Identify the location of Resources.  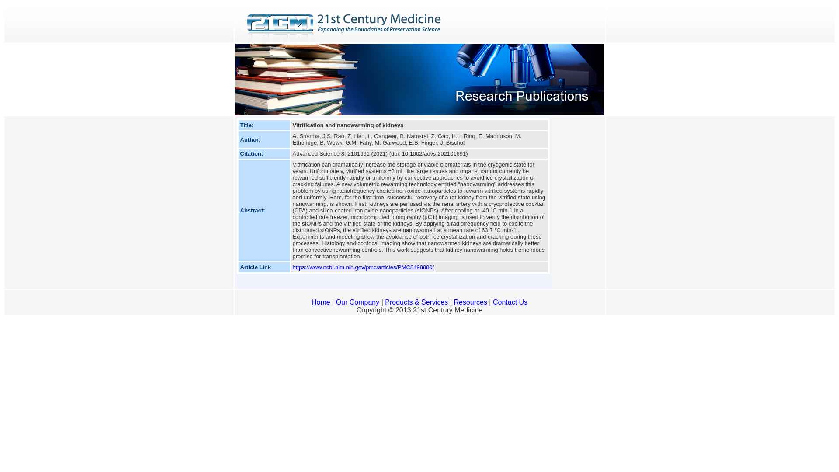
(470, 302).